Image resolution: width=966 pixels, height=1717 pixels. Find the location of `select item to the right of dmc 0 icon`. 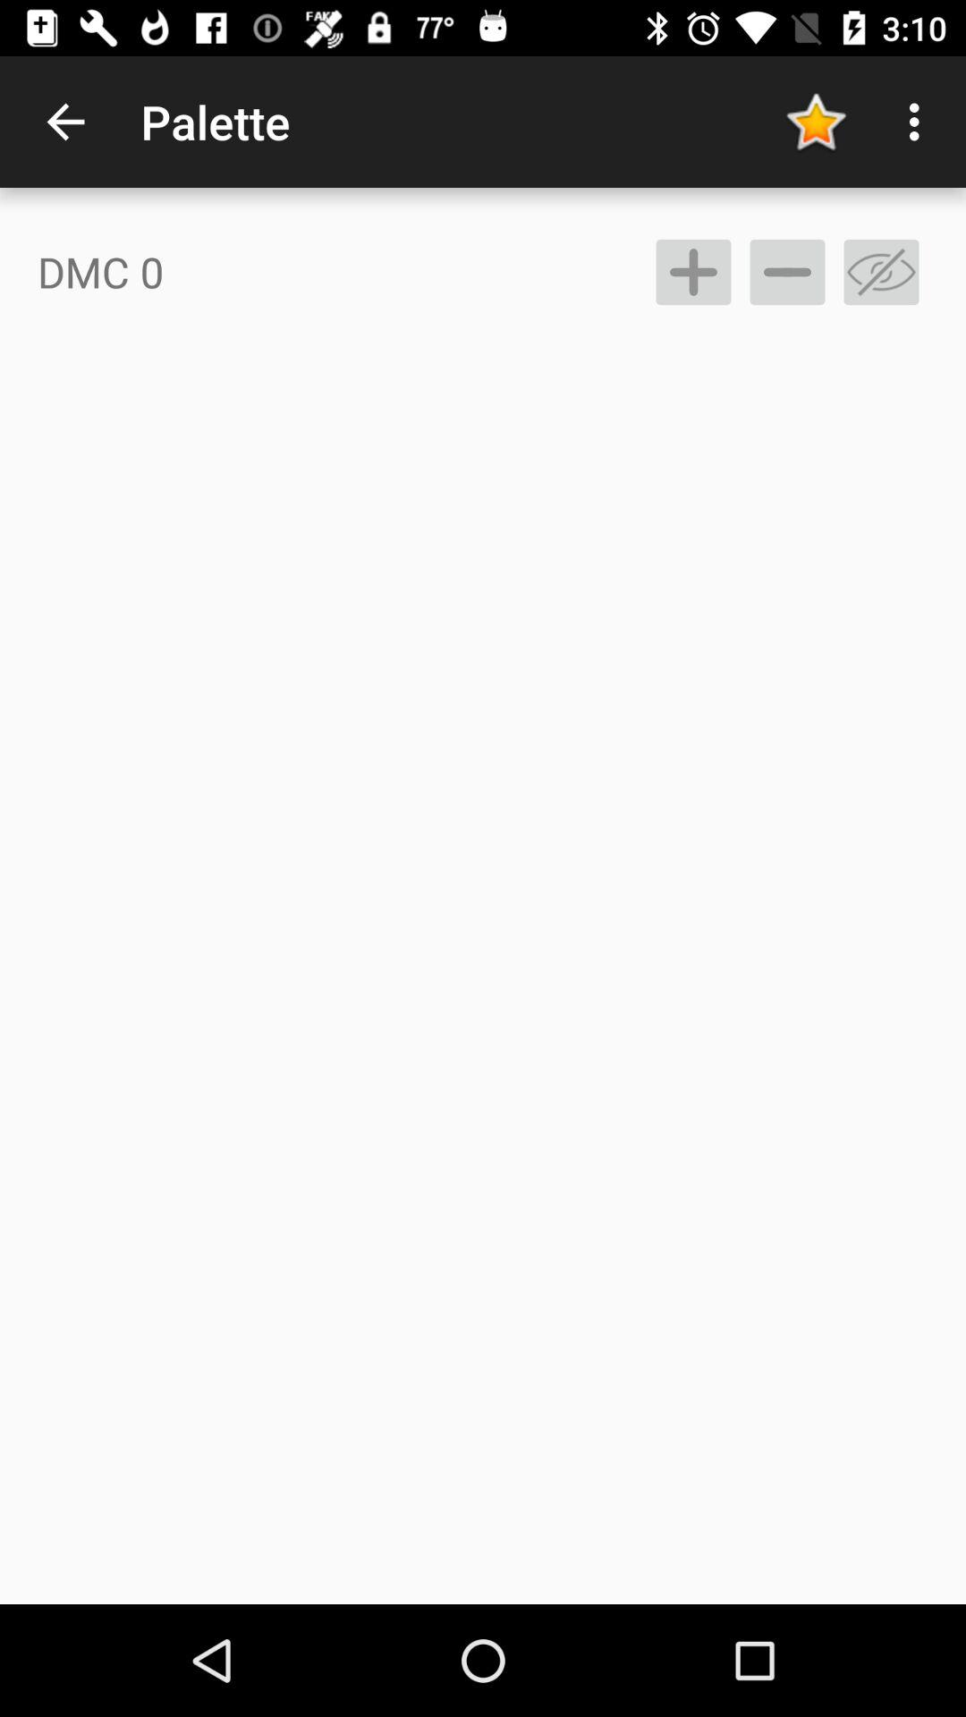

select item to the right of dmc 0 icon is located at coordinates (692, 272).